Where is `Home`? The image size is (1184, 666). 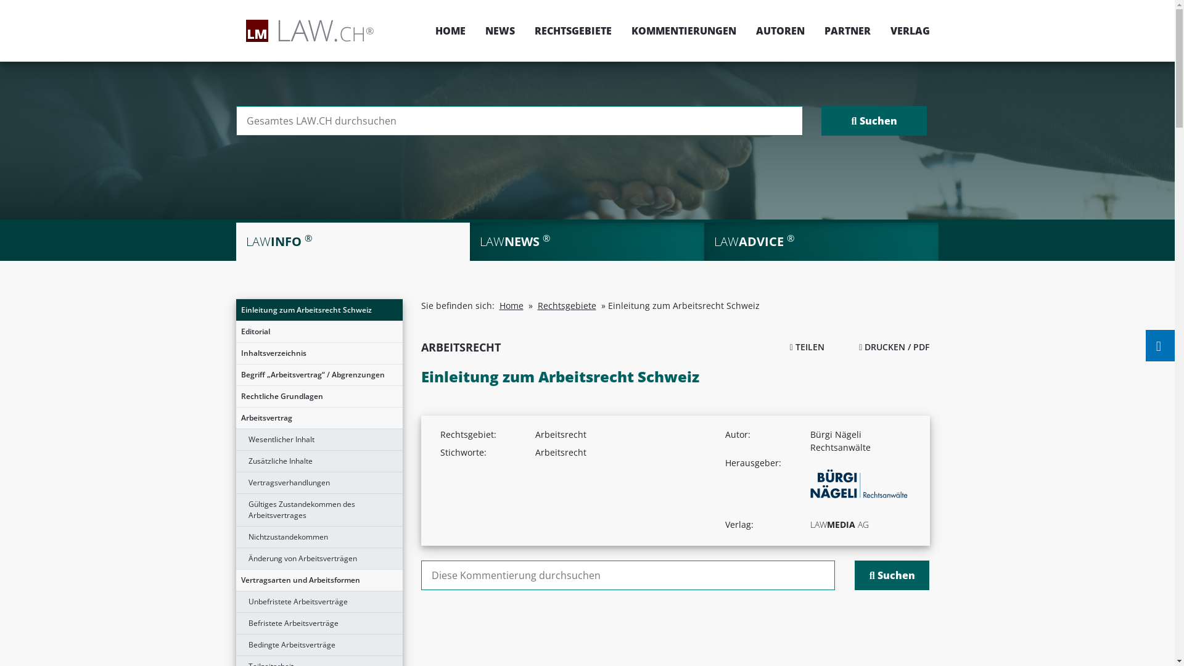
Home is located at coordinates (512, 306).